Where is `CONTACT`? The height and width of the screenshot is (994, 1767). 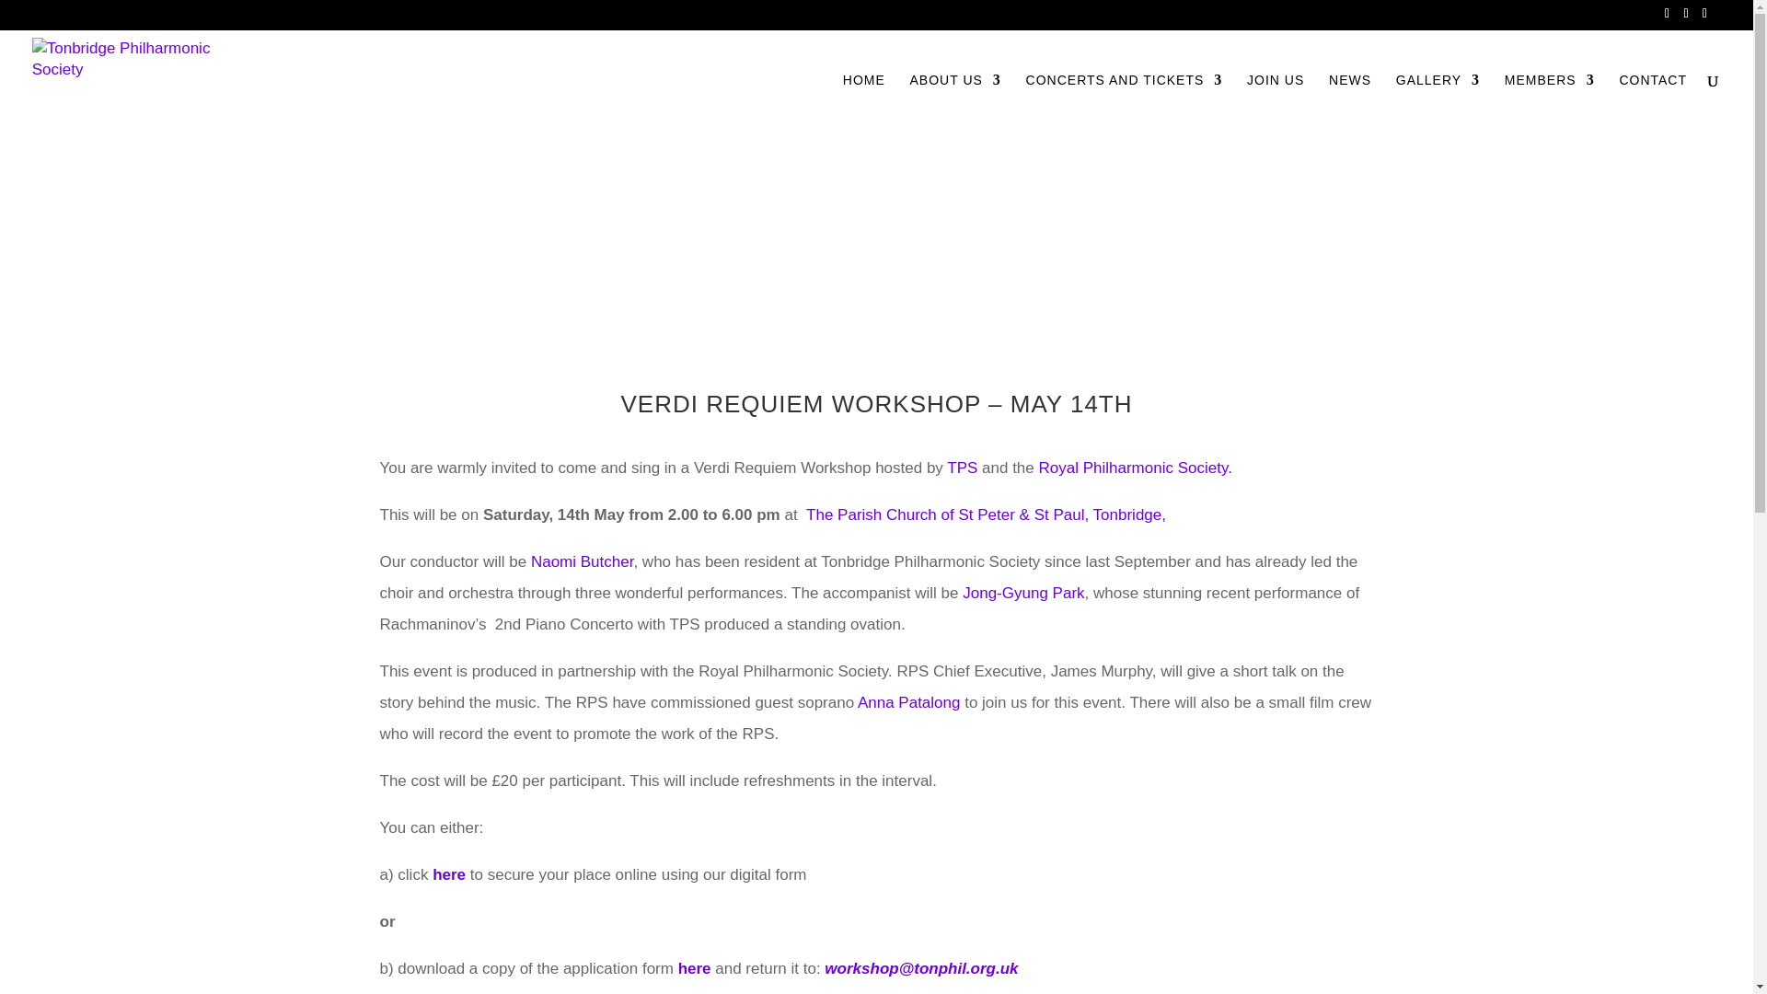
CONTACT is located at coordinates (1653, 102).